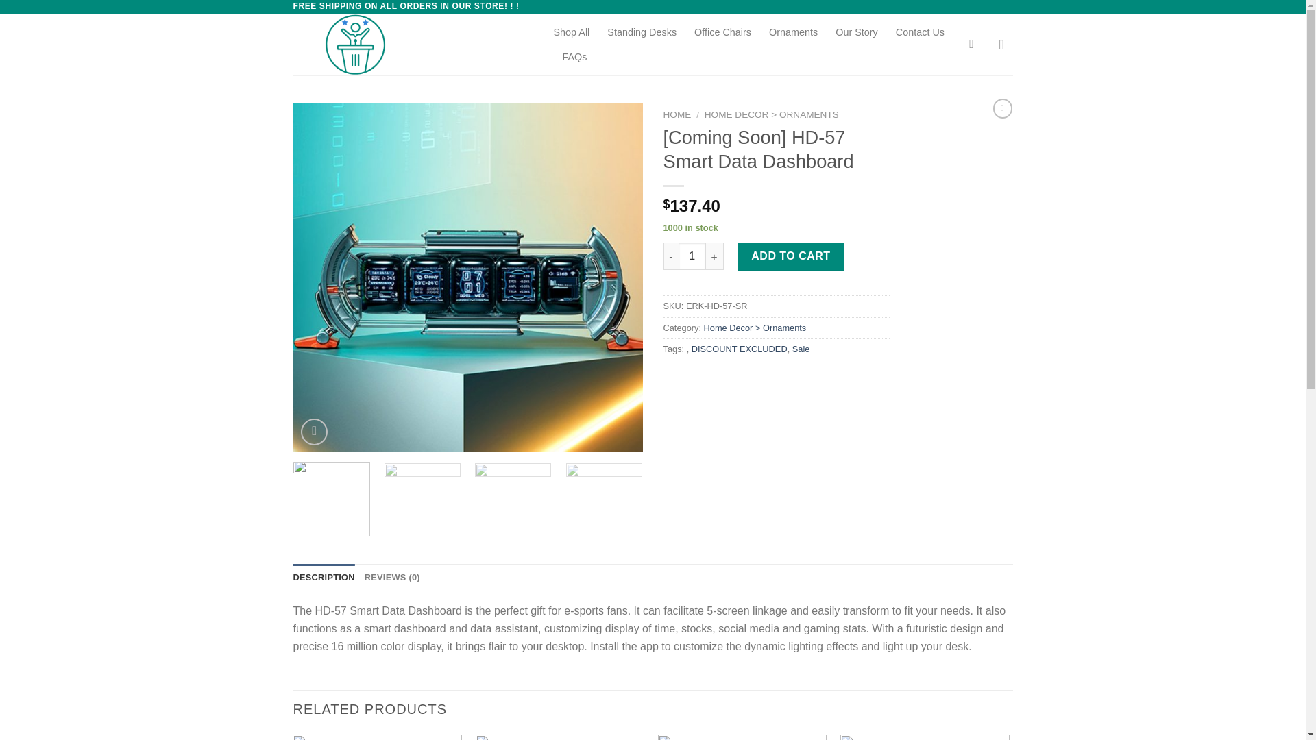  What do you see at coordinates (791, 256) in the screenshot?
I see `ADD TO CART` at bounding box center [791, 256].